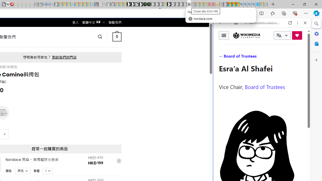 This screenshot has height=181, width=322. I want to click on CURRENT LANGUAGE:, so click(282, 35).